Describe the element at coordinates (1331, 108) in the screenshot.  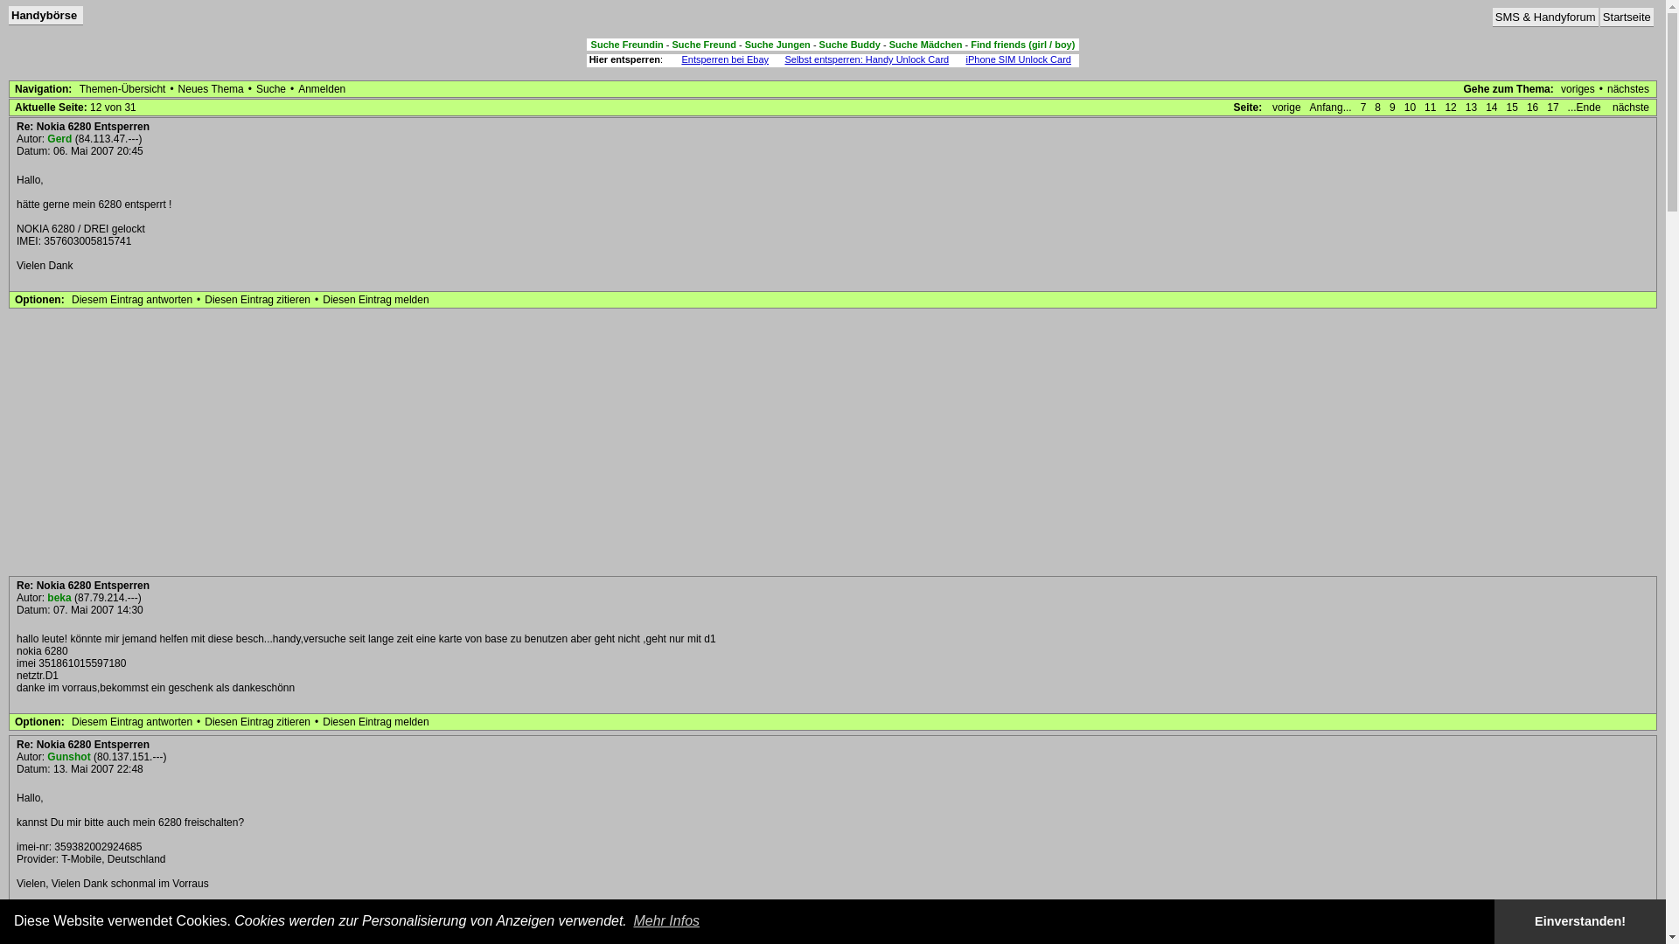
I see `Anfang...` at that location.